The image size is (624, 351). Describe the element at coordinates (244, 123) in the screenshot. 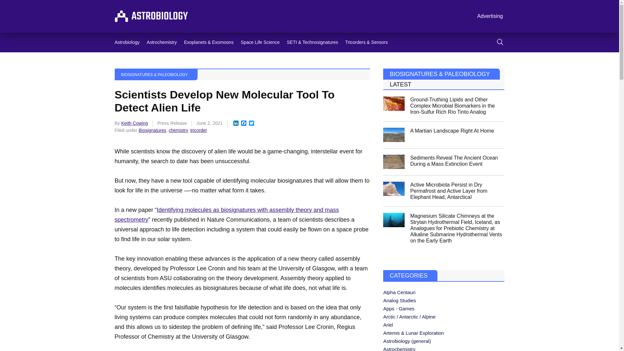

I see `Facebook` at that location.